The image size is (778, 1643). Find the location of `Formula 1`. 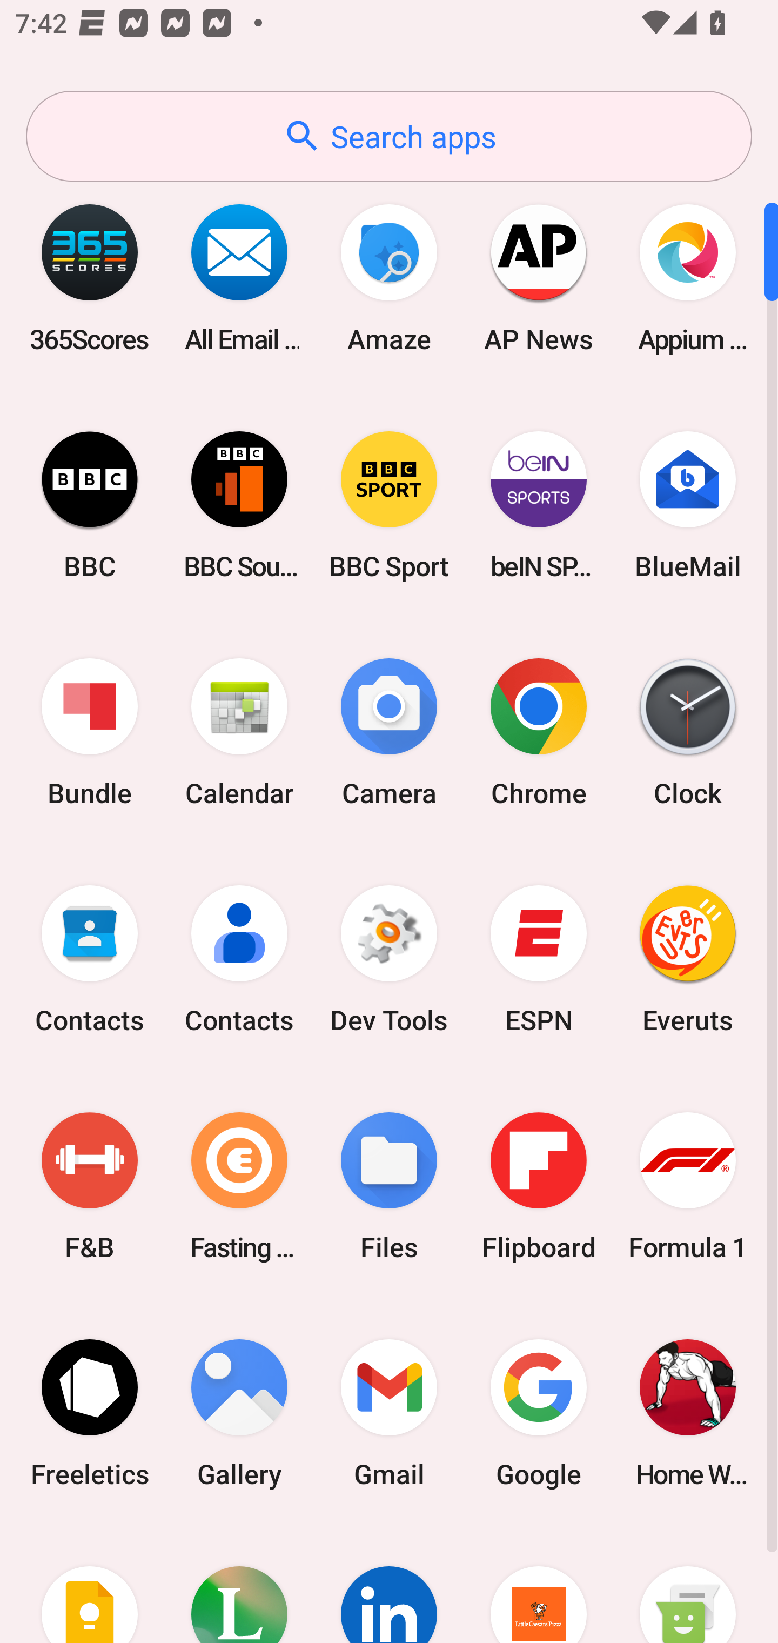

Formula 1 is located at coordinates (688, 1186).